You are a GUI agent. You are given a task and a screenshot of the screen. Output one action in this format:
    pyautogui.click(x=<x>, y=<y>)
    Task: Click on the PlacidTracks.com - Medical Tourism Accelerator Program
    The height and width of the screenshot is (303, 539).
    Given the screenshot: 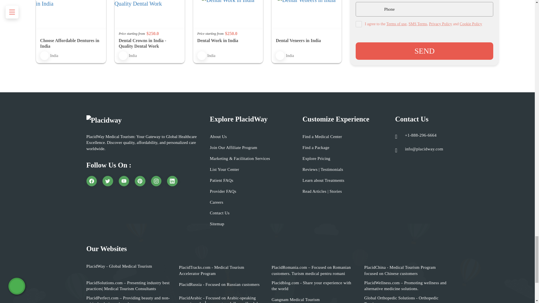 What is the action you would take?
    pyautogui.click(x=221, y=270)
    